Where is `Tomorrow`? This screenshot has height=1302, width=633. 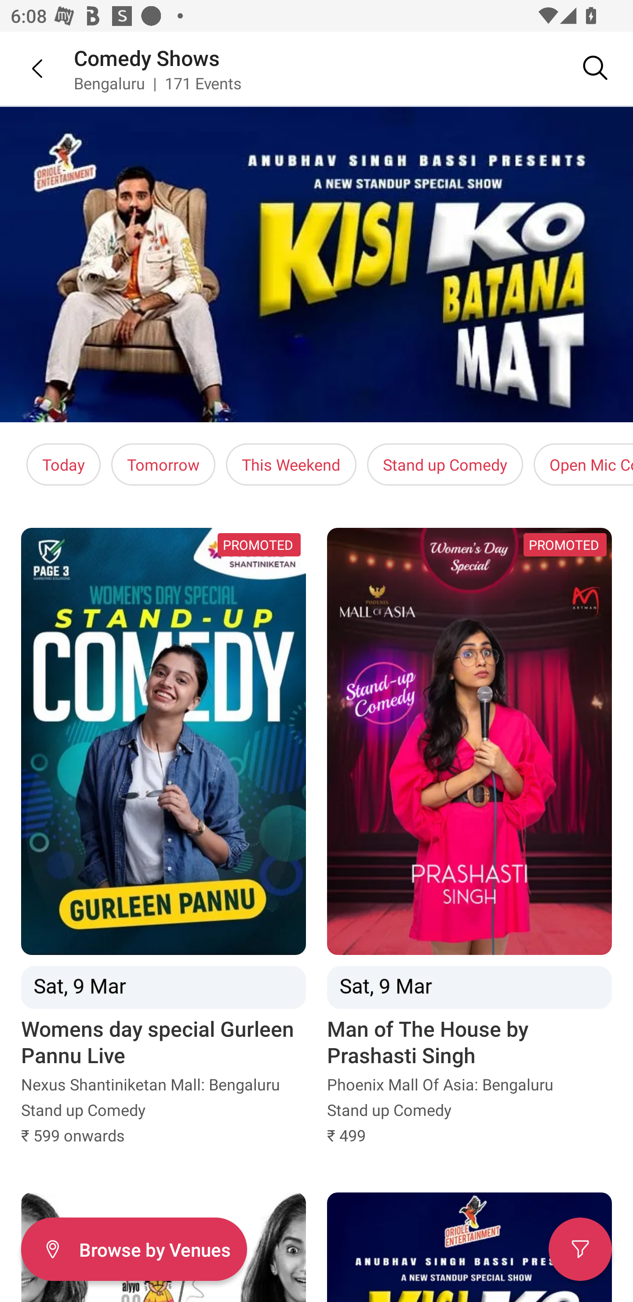
Tomorrow is located at coordinates (163, 464).